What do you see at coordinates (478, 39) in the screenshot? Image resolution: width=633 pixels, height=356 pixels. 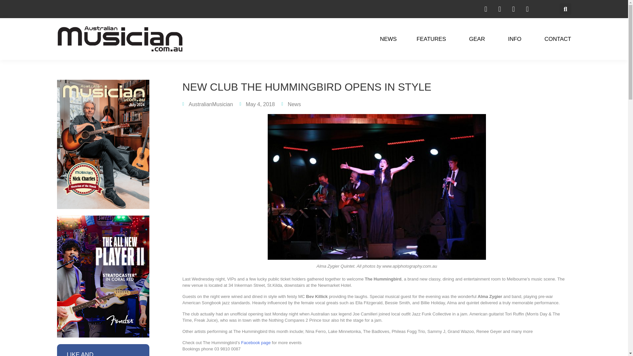 I see `GEAR` at bounding box center [478, 39].